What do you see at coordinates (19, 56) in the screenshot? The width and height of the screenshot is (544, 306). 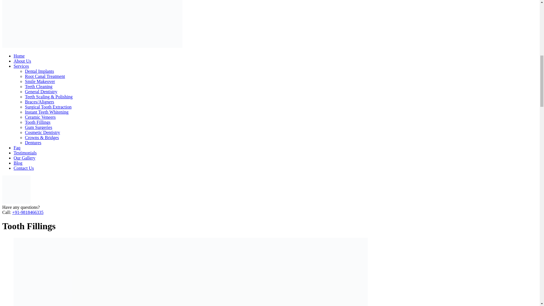 I see `Home` at bounding box center [19, 56].